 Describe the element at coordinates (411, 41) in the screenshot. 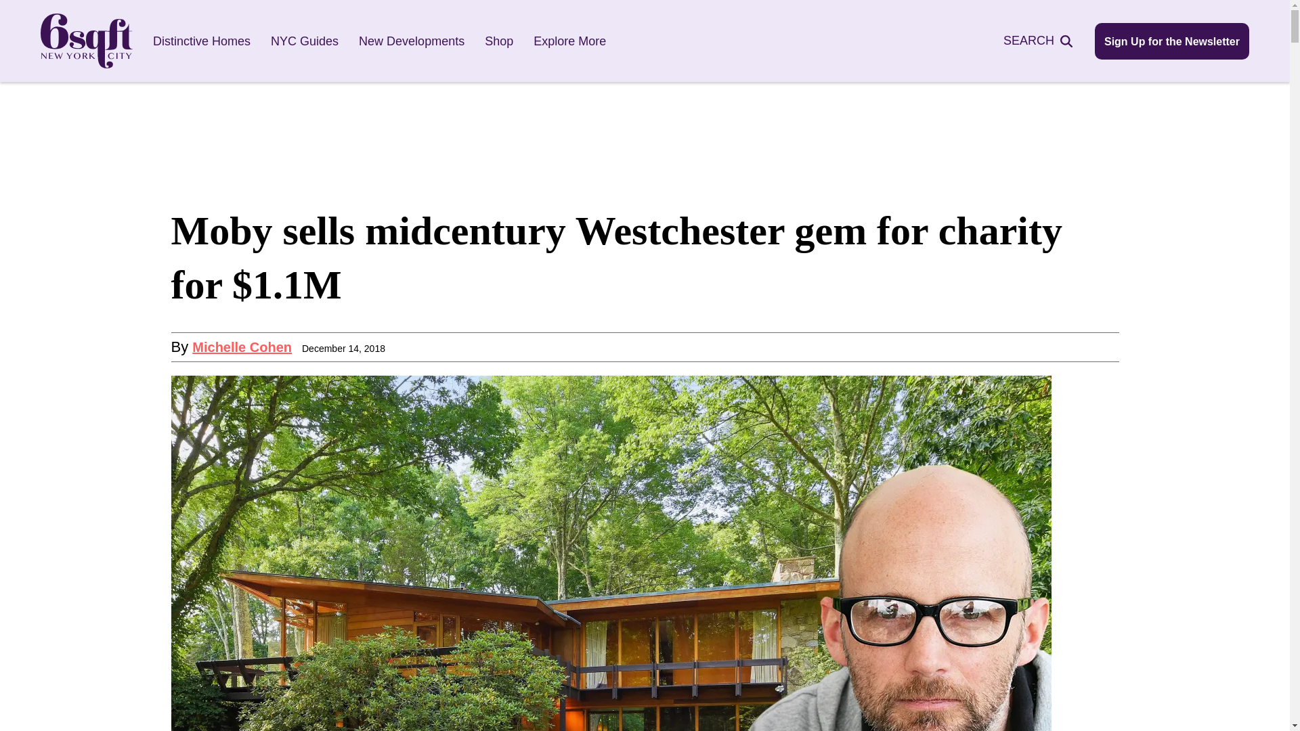

I see `New Developments` at that location.